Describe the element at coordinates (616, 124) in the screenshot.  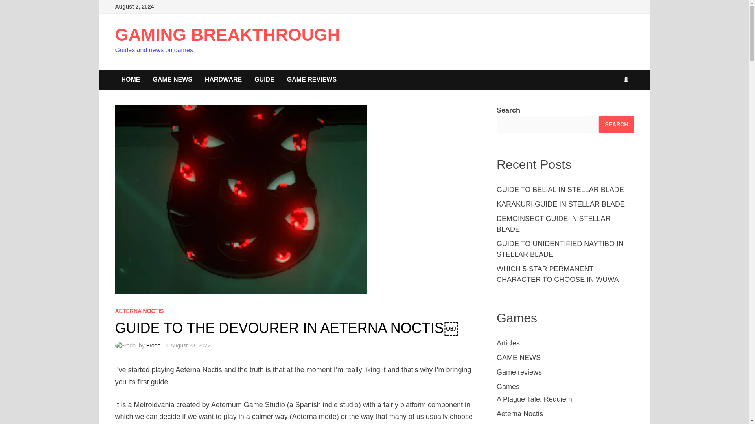
I see `SEARCH` at that location.